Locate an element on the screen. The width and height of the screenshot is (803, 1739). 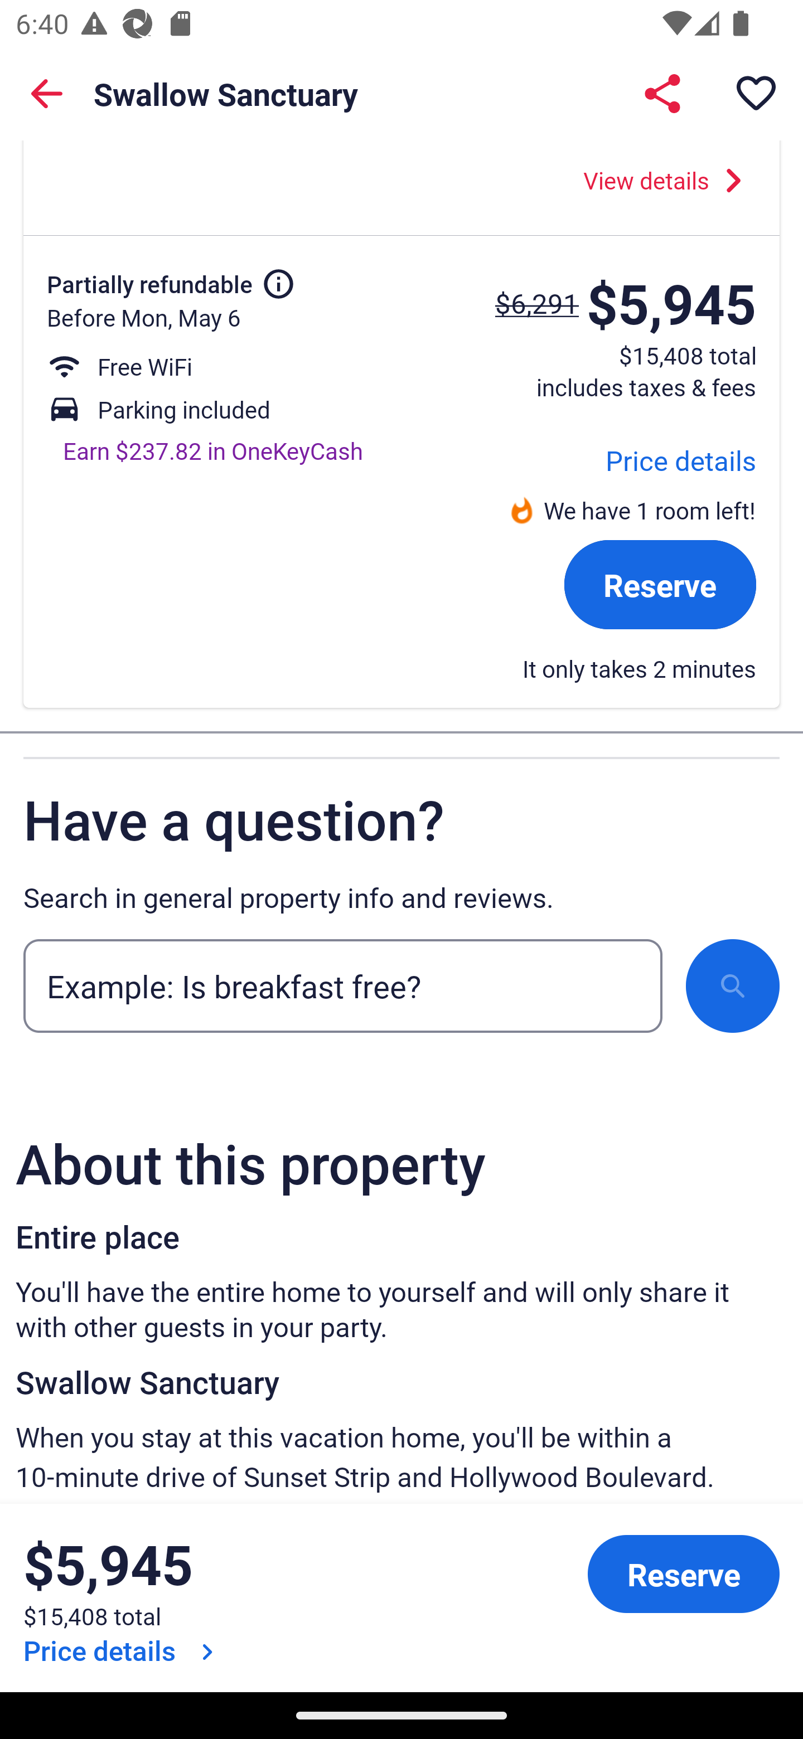
Partially refundable Button Partially refundable is located at coordinates (171, 283).